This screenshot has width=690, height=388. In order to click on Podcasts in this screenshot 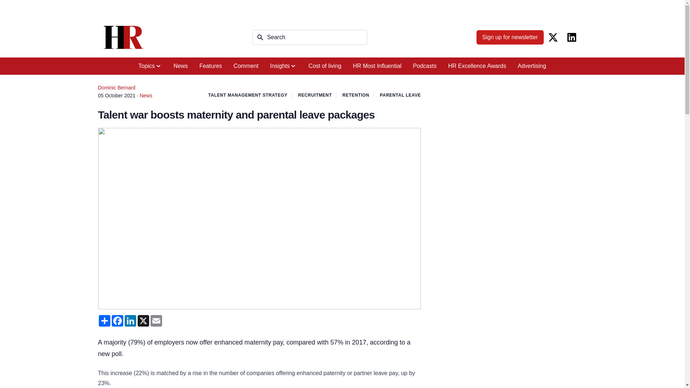, I will do `click(424, 66)`.